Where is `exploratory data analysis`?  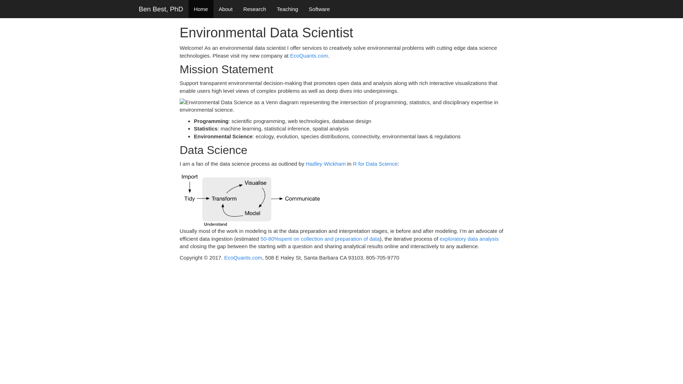 exploratory data analysis is located at coordinates (469, 239).